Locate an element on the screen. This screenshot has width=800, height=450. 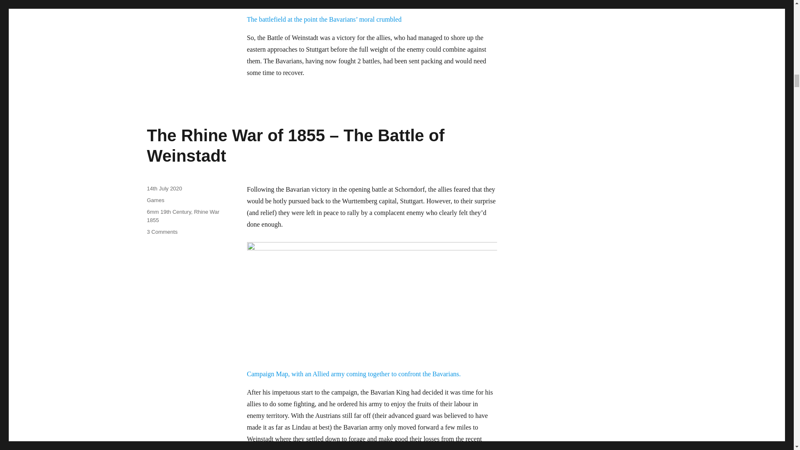
Games is located at coordinates (155, 200).